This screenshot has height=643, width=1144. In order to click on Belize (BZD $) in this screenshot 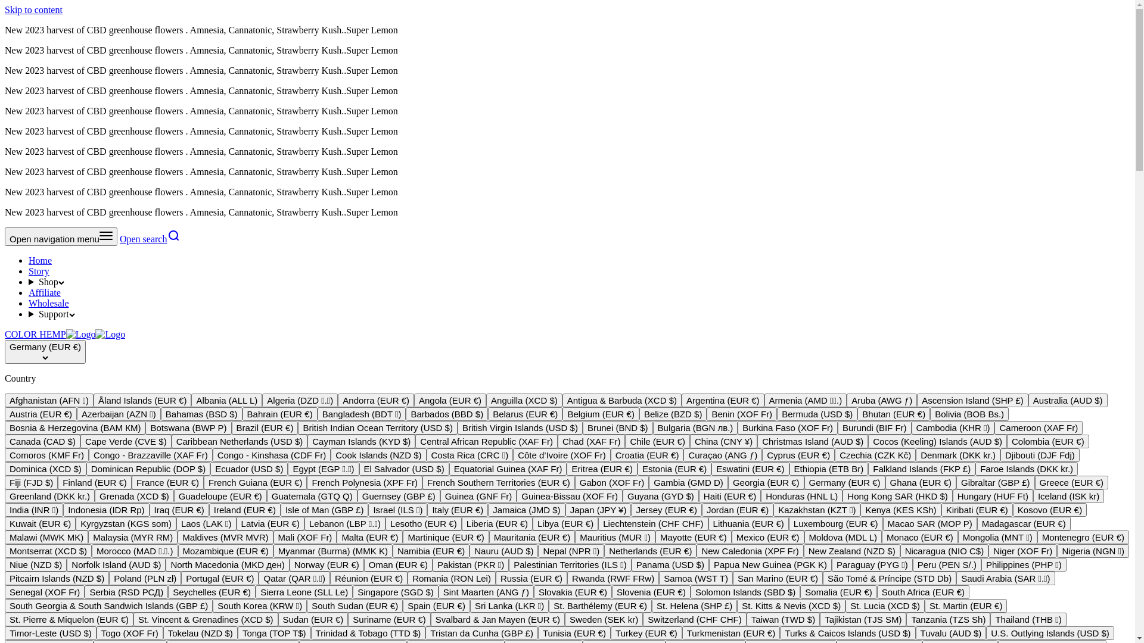, I will do `click(673, 414)`.